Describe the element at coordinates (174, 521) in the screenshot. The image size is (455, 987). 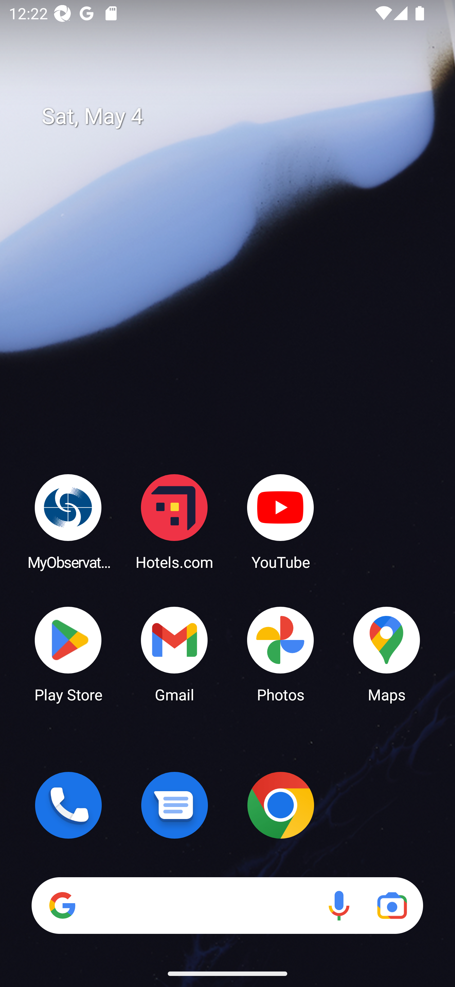
I see `Hotels.com` at that location.